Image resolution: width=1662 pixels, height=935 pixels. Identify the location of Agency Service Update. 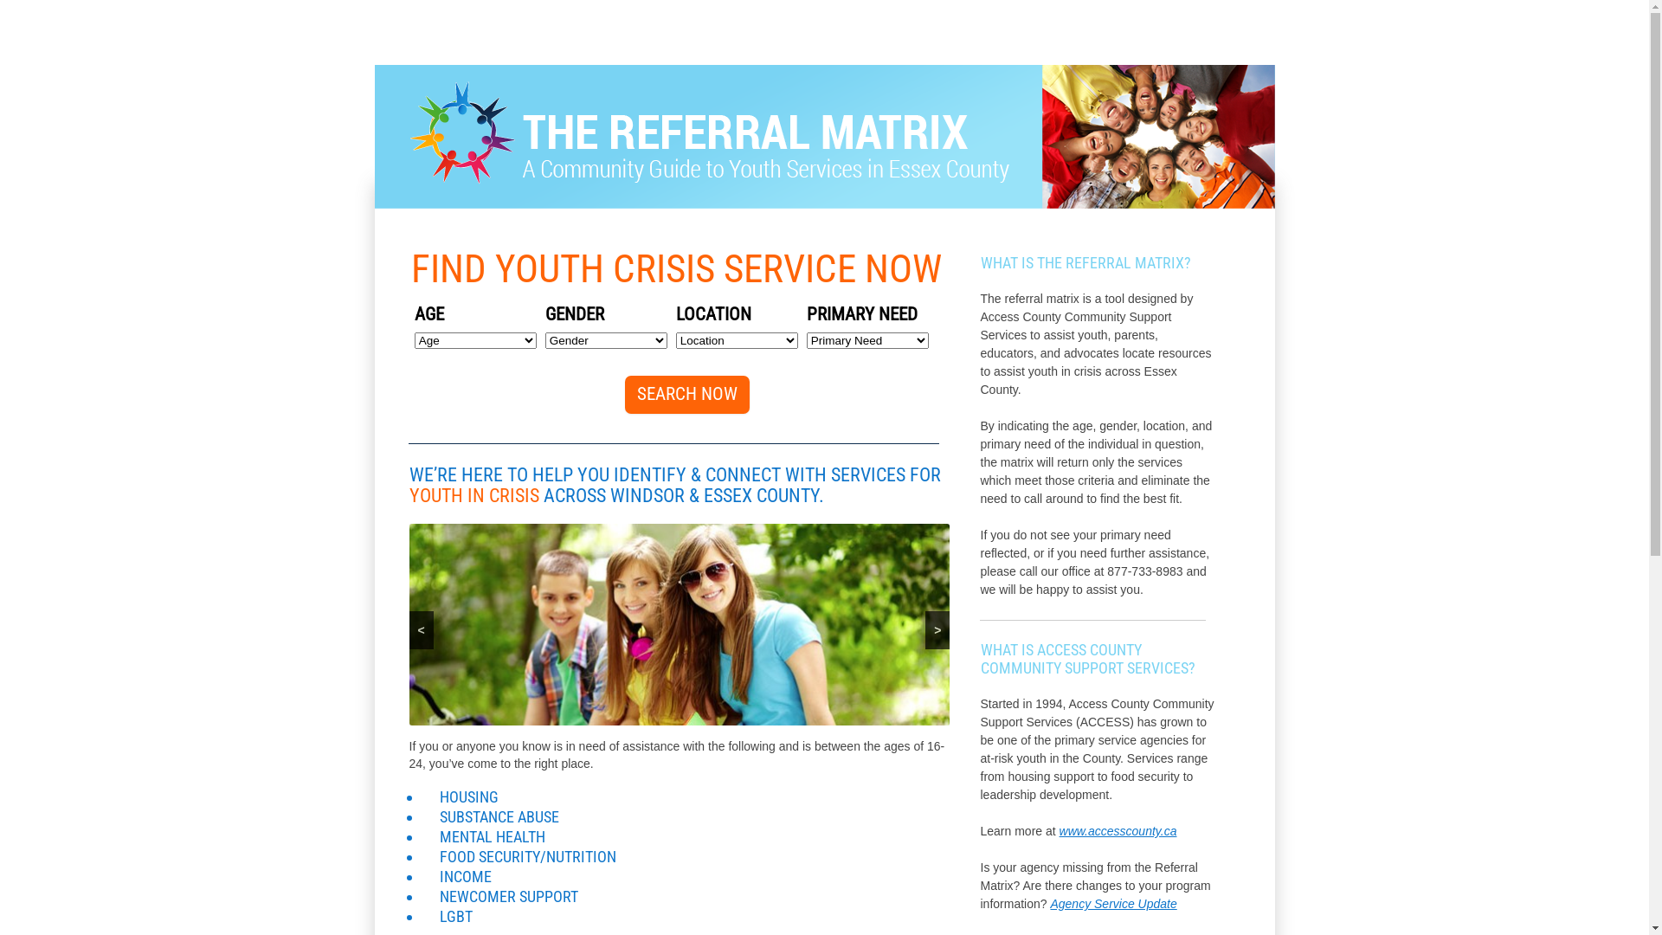
(1113, 904).